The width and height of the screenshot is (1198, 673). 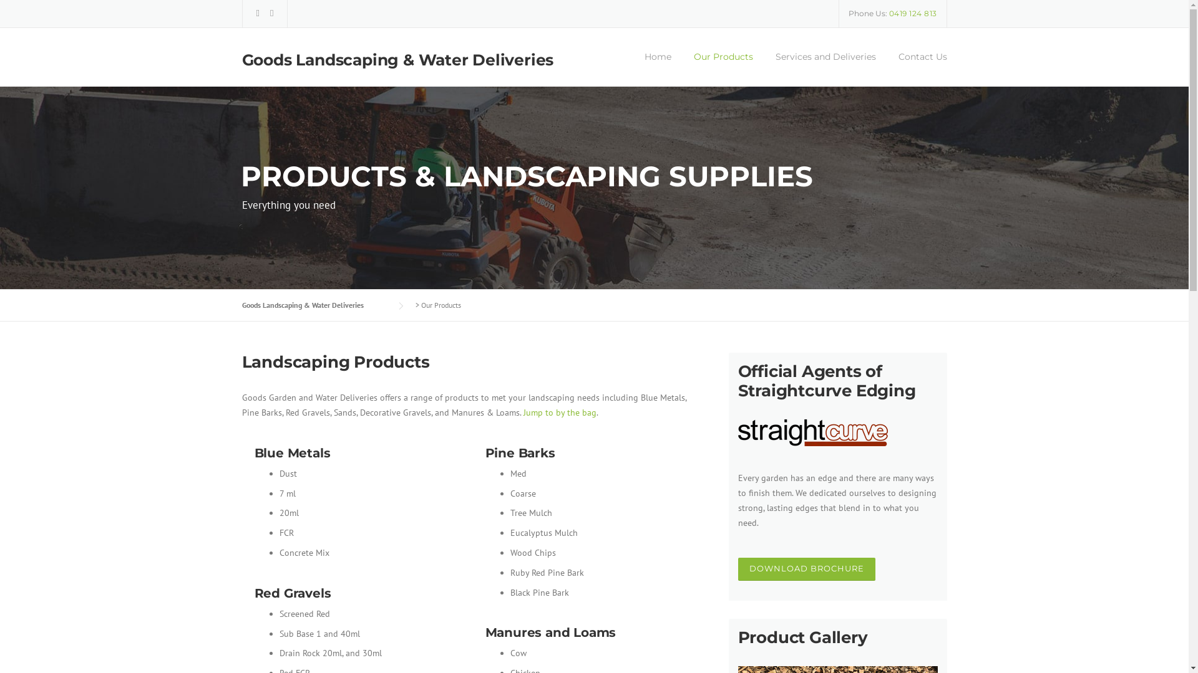 I want to click on DOWNLOAD BROCHURE, so click(x=806, y=570).